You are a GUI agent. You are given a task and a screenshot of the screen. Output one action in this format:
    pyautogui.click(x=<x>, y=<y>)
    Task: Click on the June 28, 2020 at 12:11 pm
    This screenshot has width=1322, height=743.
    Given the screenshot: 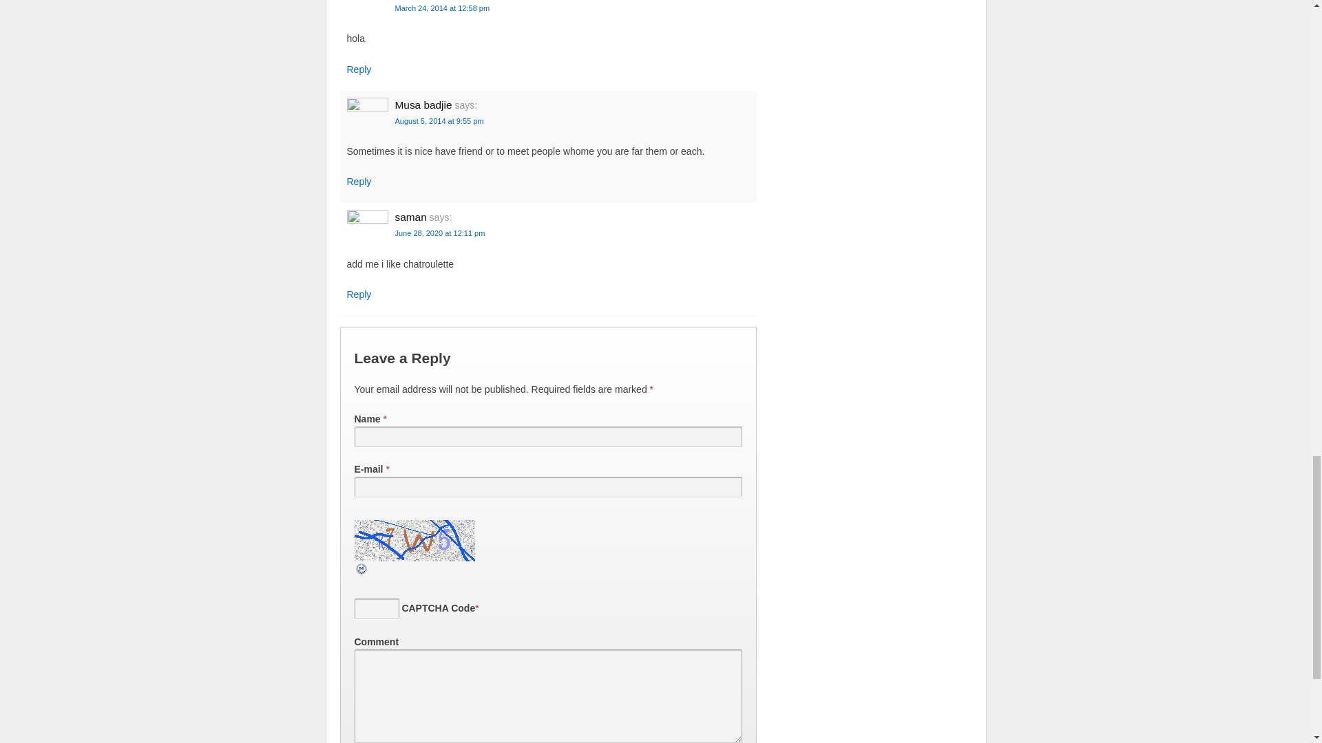 What is the action you would take?
    pyautogui.click(x=440, y=233)
    